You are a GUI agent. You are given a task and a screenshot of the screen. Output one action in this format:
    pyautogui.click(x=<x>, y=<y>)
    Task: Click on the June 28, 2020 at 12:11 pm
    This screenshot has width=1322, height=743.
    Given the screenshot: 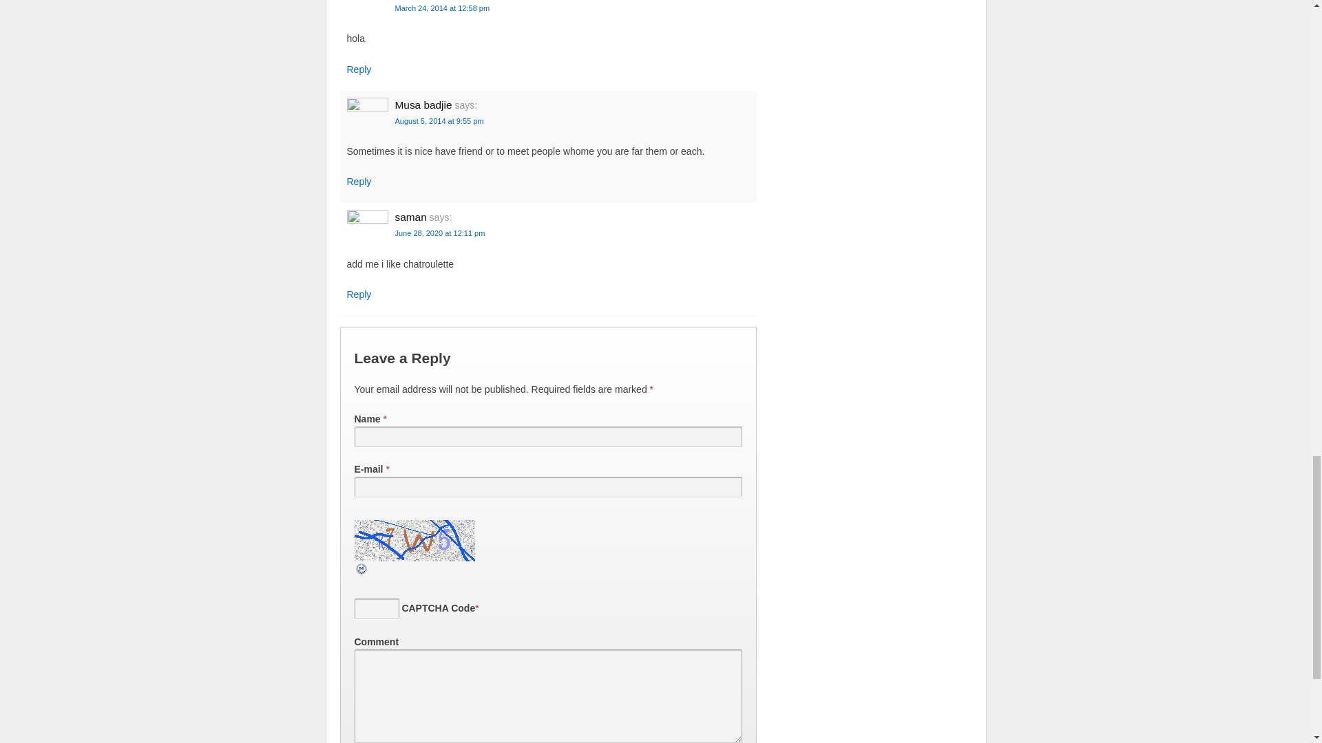 What is the action you would take?
    pyautogui.click(x=440, y=233)
    